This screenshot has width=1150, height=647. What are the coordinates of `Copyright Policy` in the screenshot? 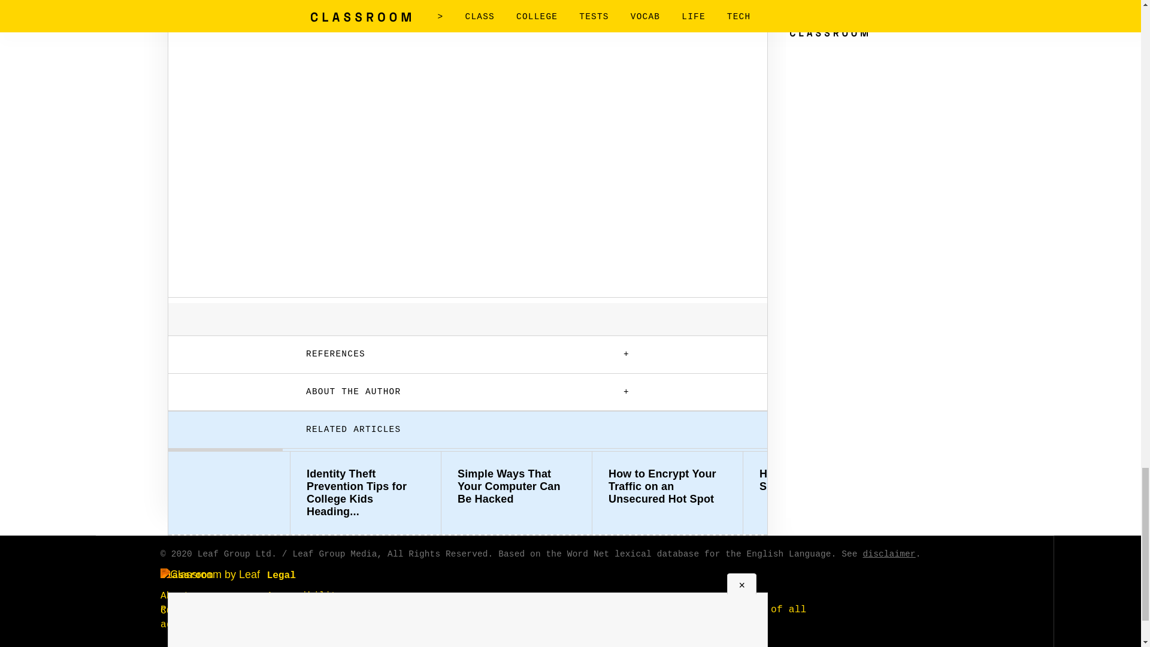 It's located at (313, 641).